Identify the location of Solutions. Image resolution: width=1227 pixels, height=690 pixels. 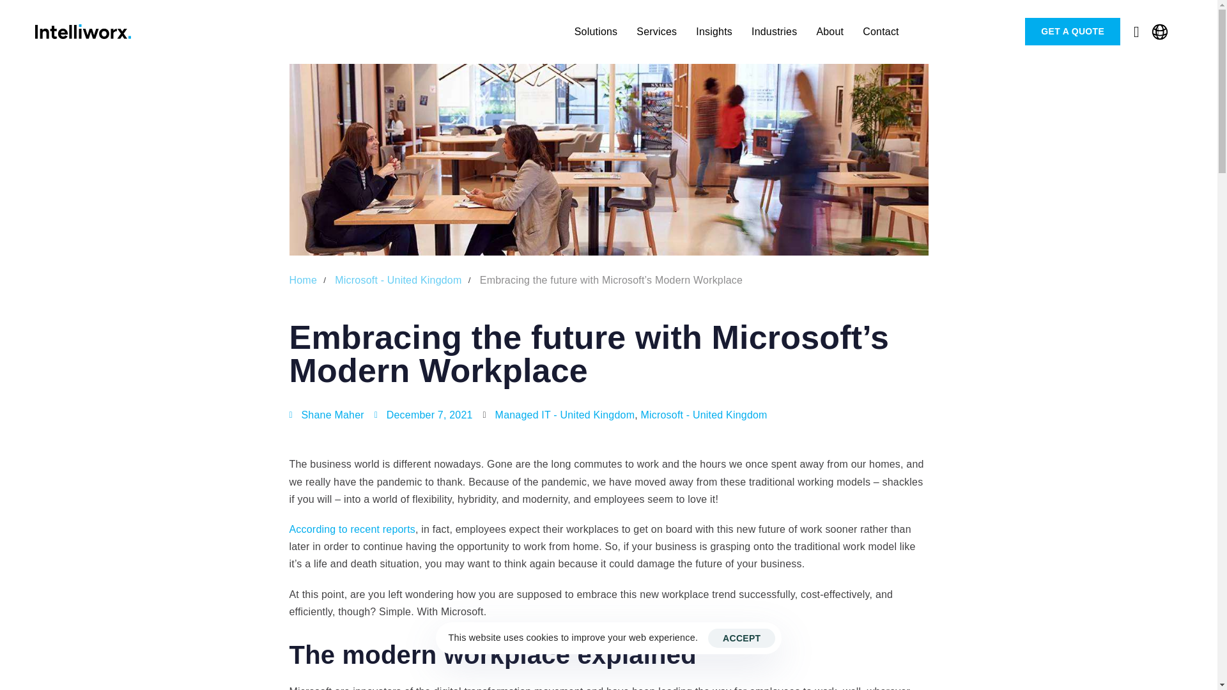
(596, 32).